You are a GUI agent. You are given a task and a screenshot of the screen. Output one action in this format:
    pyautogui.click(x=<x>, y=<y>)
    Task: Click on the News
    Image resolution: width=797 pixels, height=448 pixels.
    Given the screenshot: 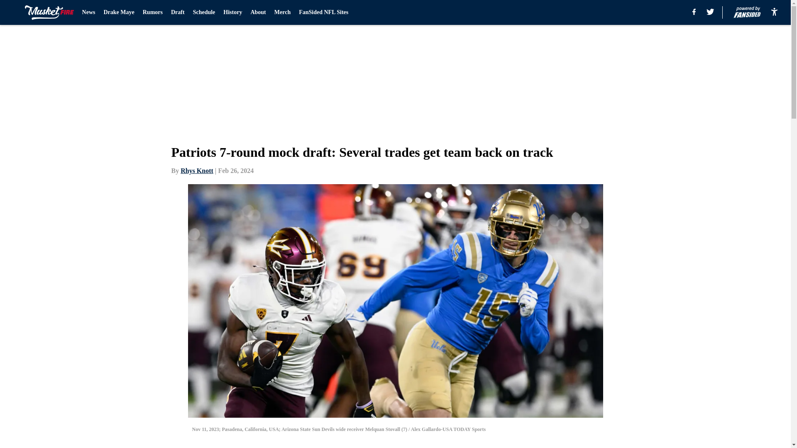 What is the action you would take?
    pyautogui.click(x=89, y=12)
    